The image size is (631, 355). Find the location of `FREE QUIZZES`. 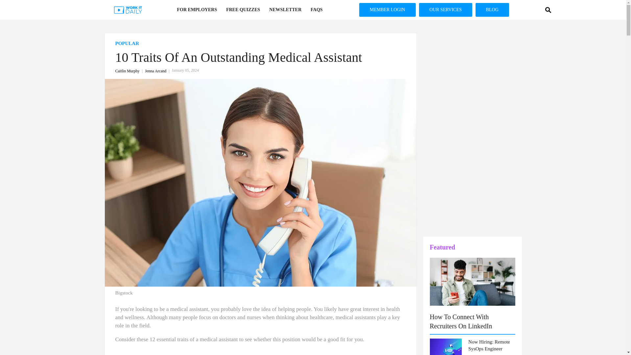

FREE QUIZZES is located at coordinates (243, 10).